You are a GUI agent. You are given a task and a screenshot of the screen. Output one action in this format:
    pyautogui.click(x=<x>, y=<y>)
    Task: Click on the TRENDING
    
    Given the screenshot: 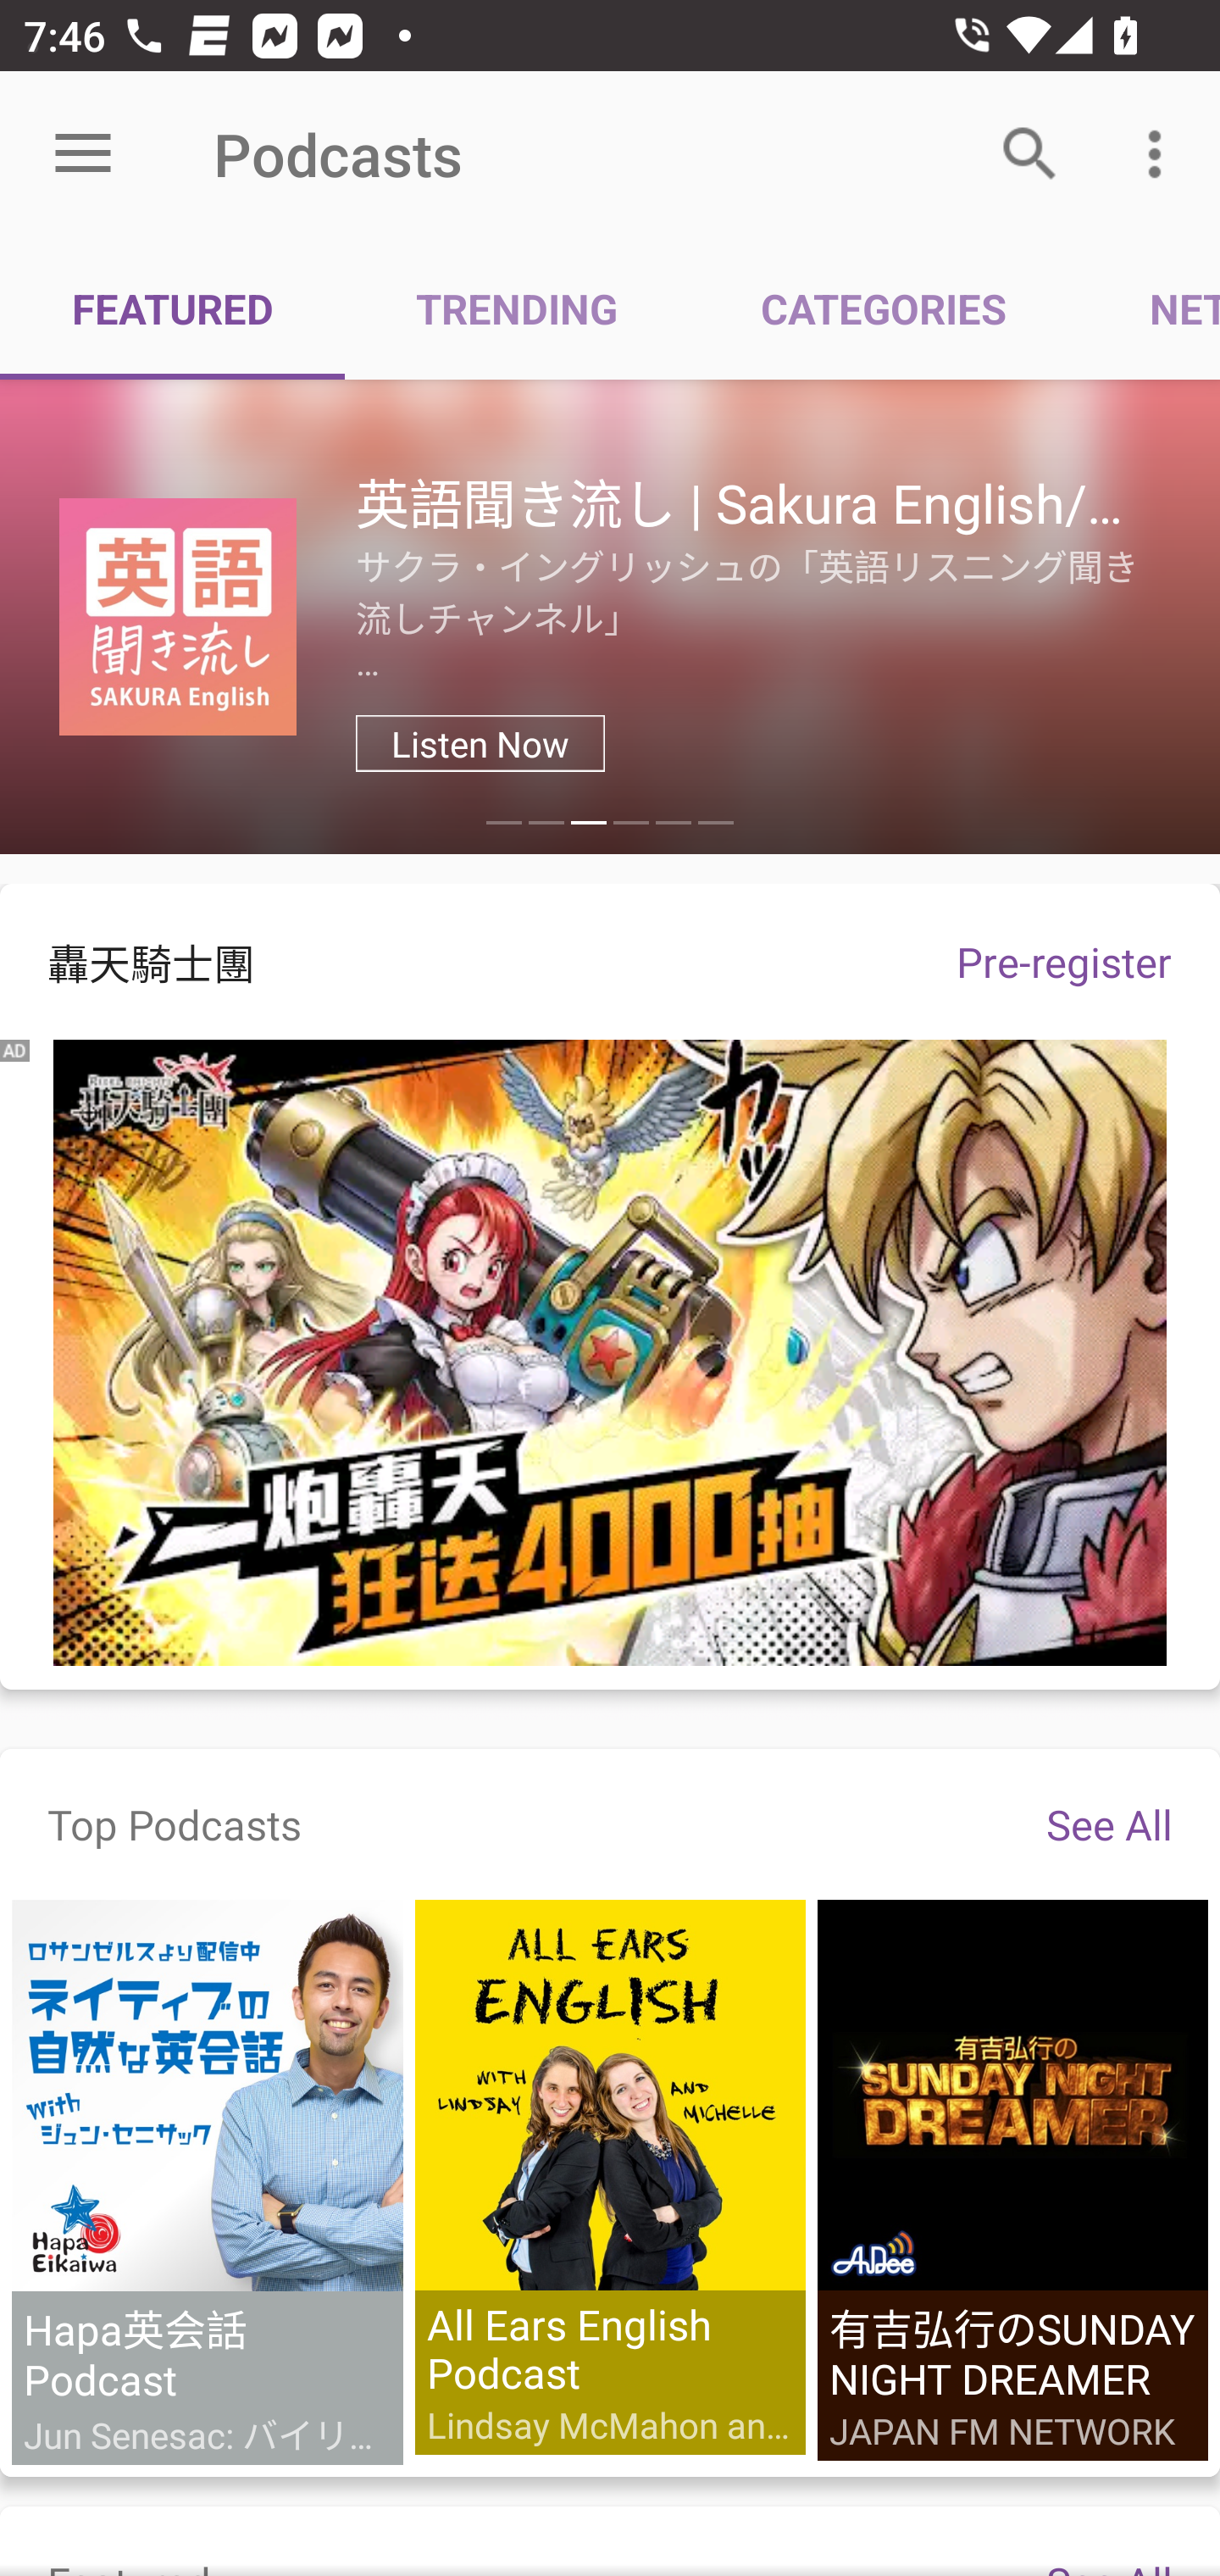 What is the action you would take?
    pyautogui.click(x=517, y=307)
    